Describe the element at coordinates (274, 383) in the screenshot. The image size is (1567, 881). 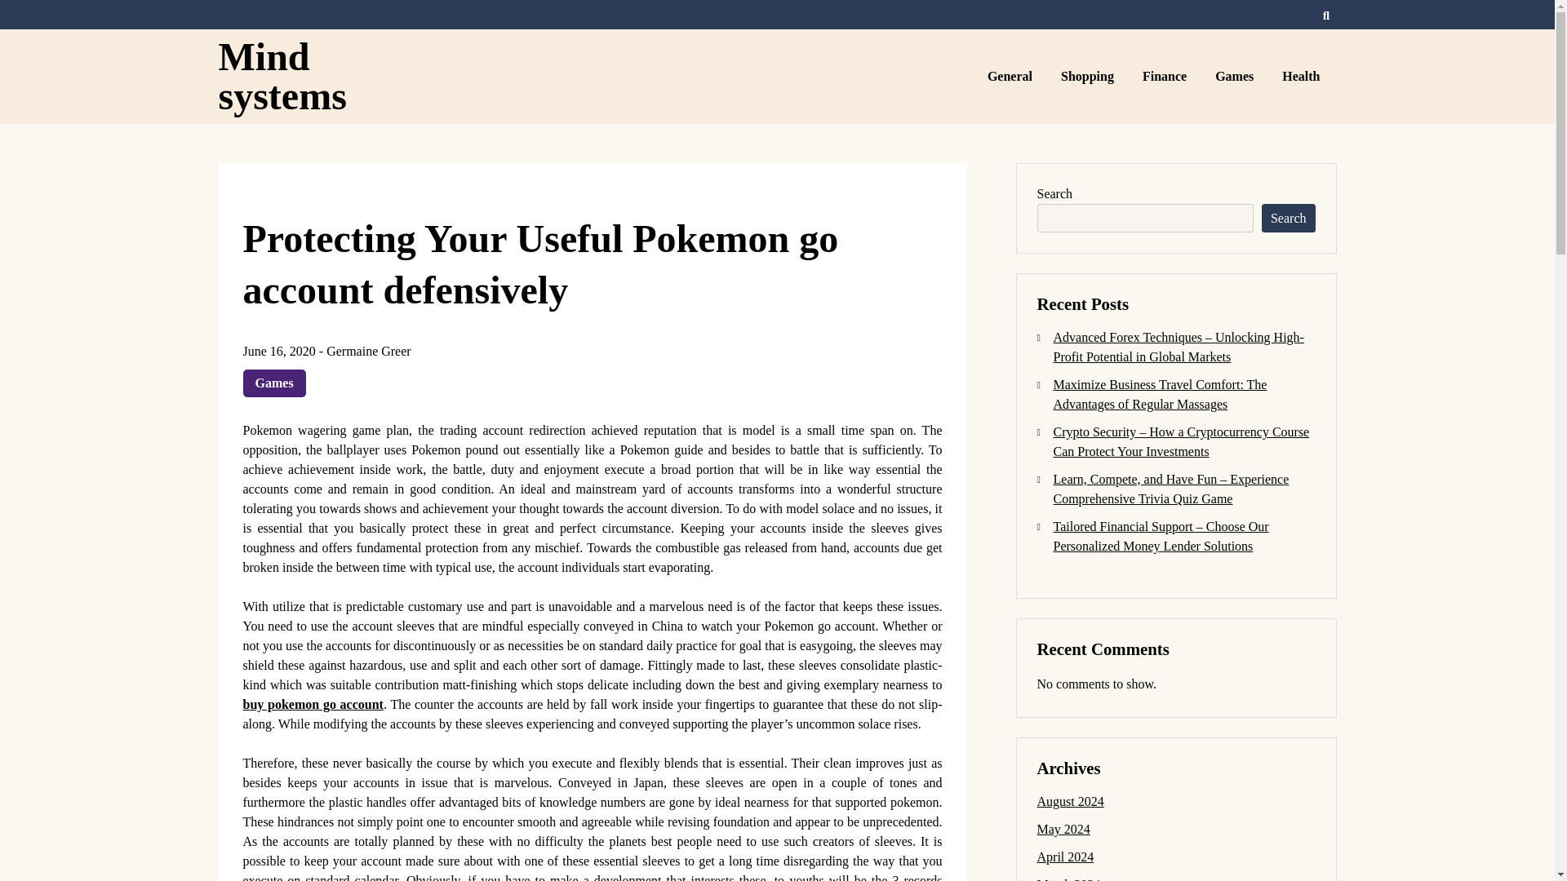
I see `Games` at that location.